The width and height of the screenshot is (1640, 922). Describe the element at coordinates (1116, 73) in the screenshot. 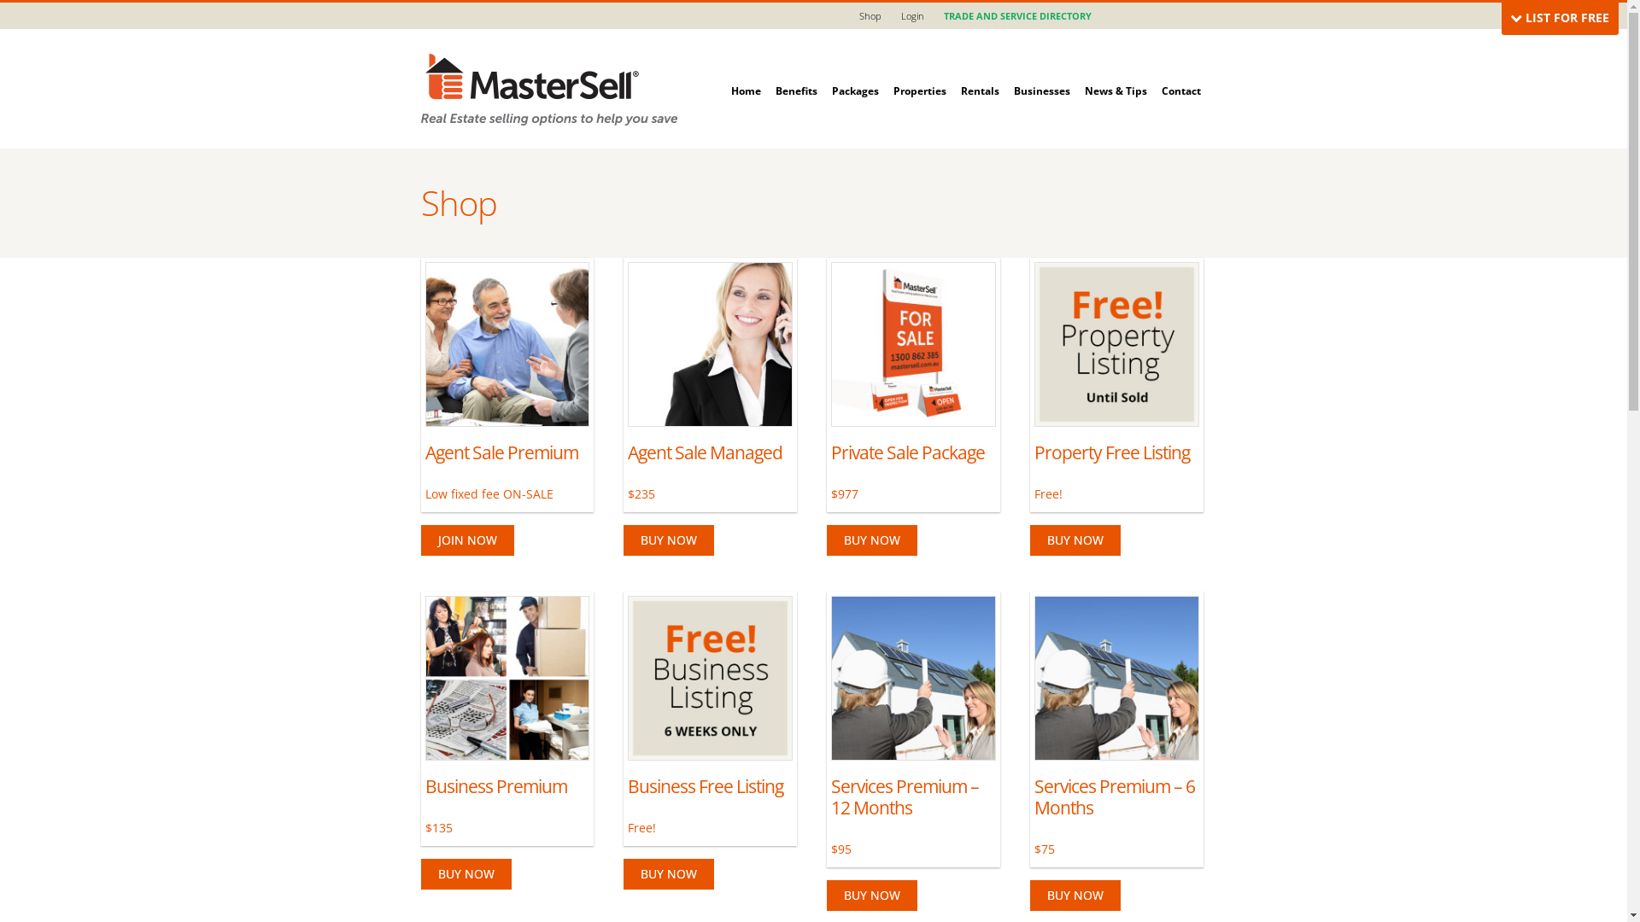

I see `News & Tips` at that location.